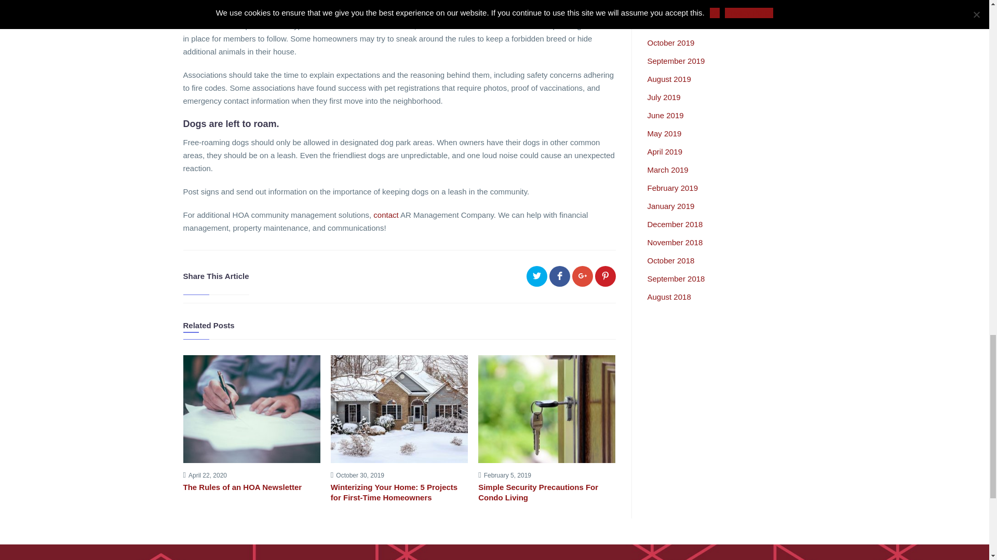 The width and height of the screenshot is (997, 560). Describe the element at coordinates (251, 487) in the screenshot. I see `The Rules of an HOA Newsletter` at that location.